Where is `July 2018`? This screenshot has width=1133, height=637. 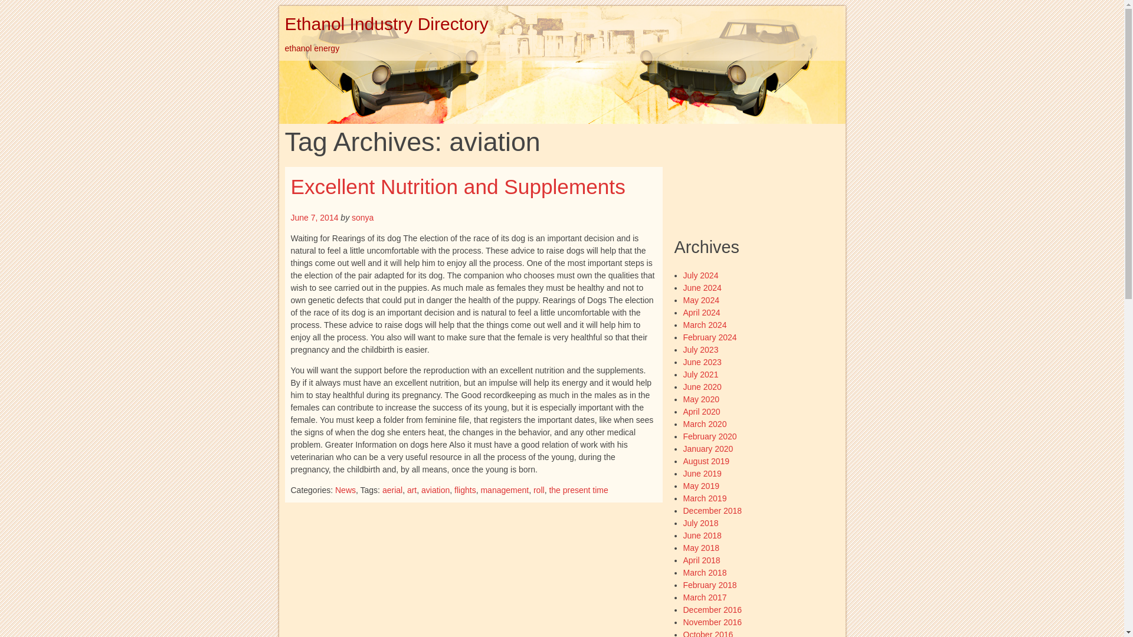
July 2018 is located at coordinates (700, 523).